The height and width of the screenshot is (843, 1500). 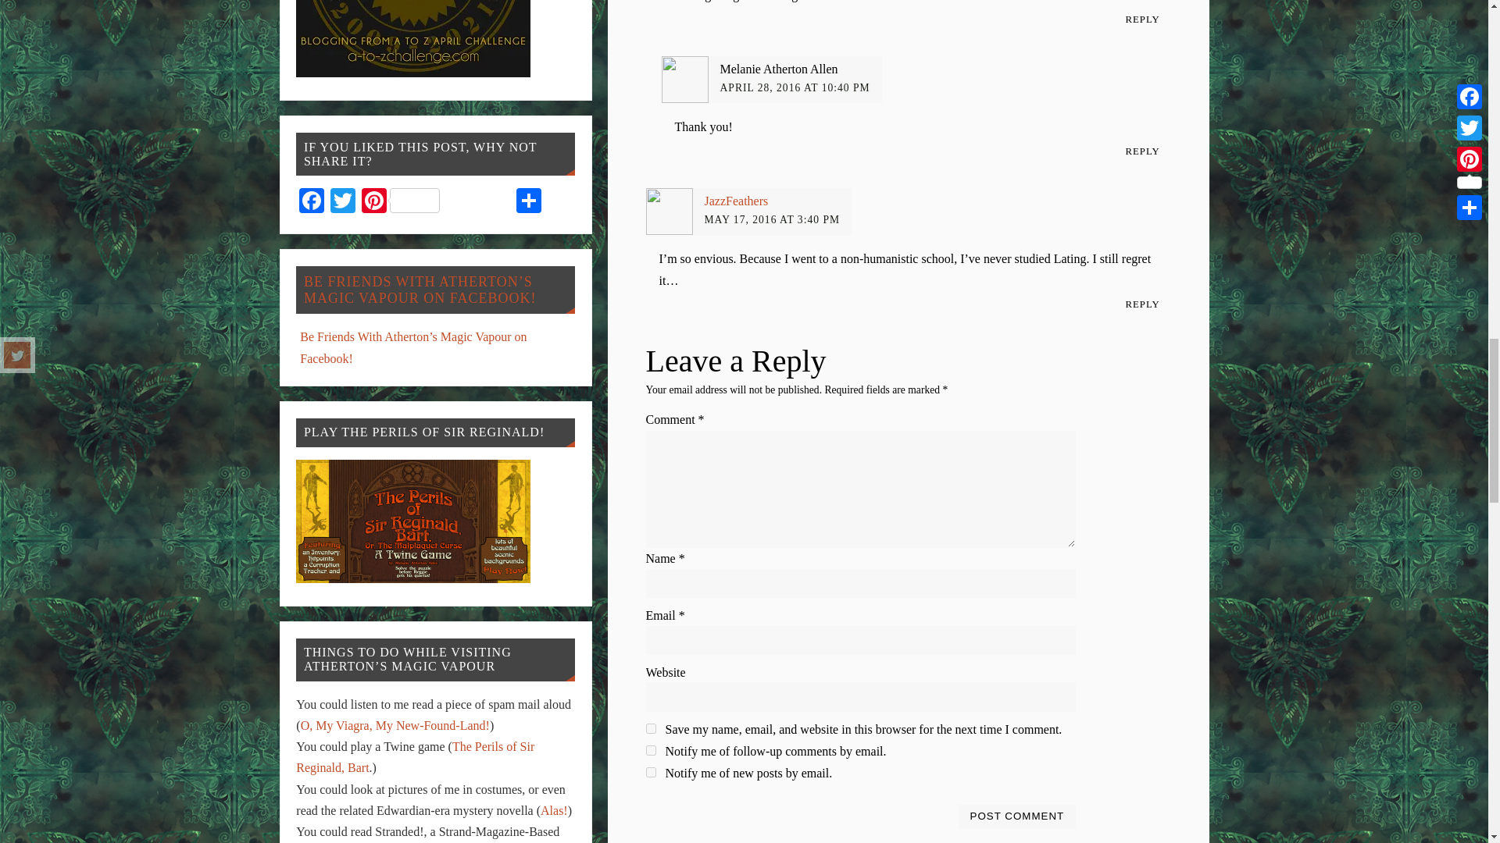 What do you see at coordinates (1142, 19) in the screenshot?
I see `REPLY` at bounding box center [1142, 19].